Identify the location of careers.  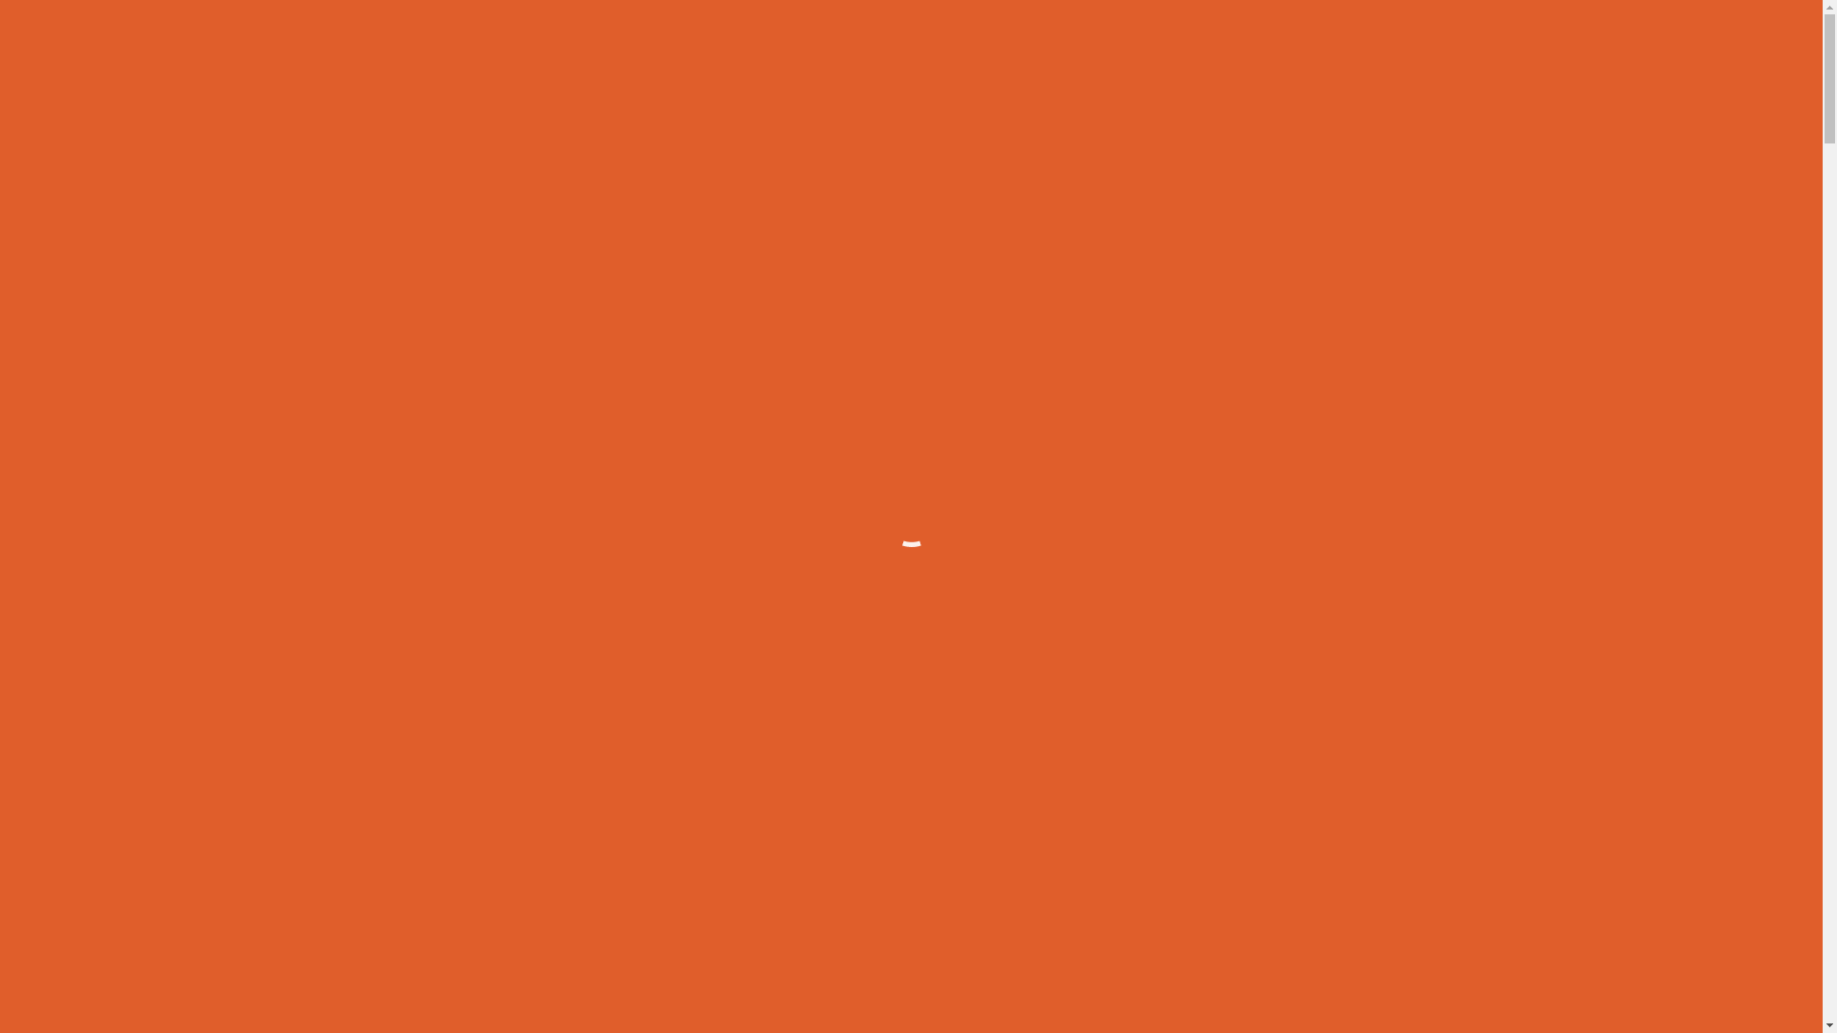
(1398, 61).